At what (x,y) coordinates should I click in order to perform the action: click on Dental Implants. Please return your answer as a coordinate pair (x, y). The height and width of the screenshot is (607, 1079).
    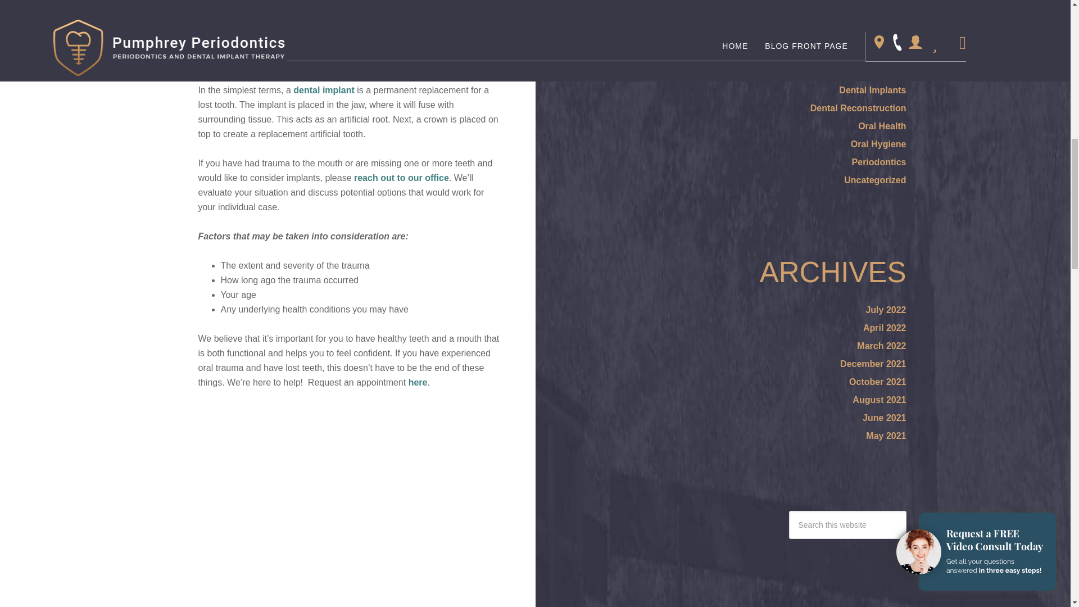
    Looking at the image, I should click on (872, 90).